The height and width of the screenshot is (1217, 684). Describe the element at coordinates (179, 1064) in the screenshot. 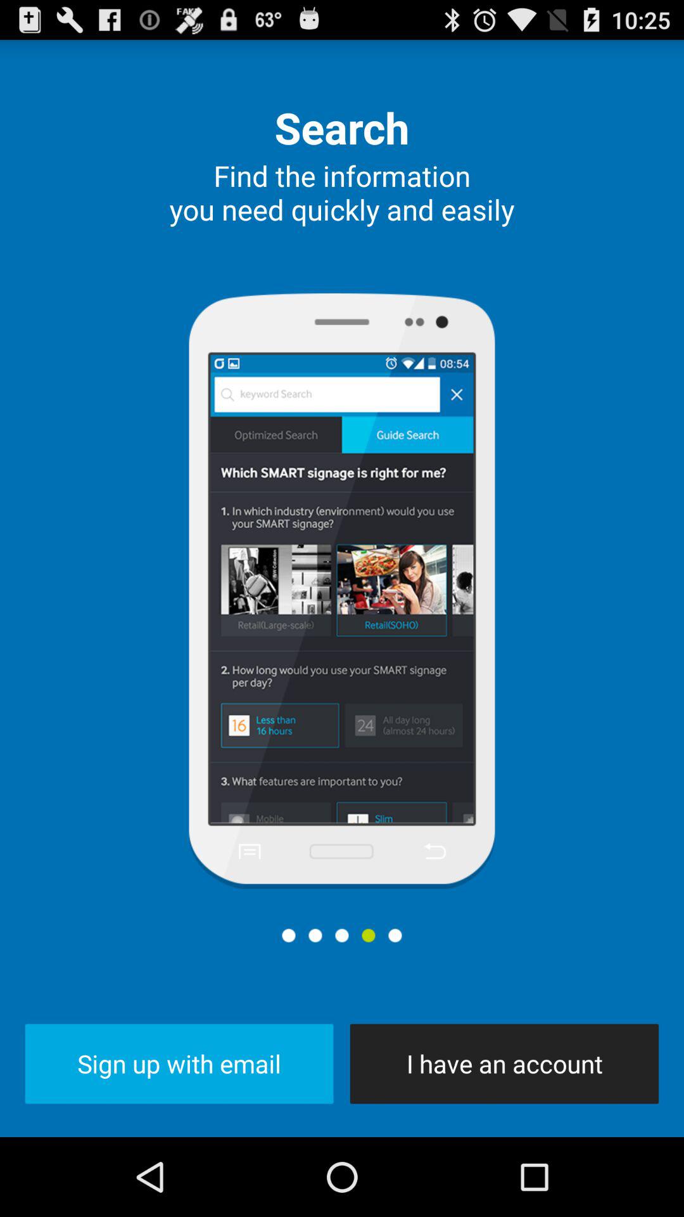

I see `jump to the sign up with icon` at that location.